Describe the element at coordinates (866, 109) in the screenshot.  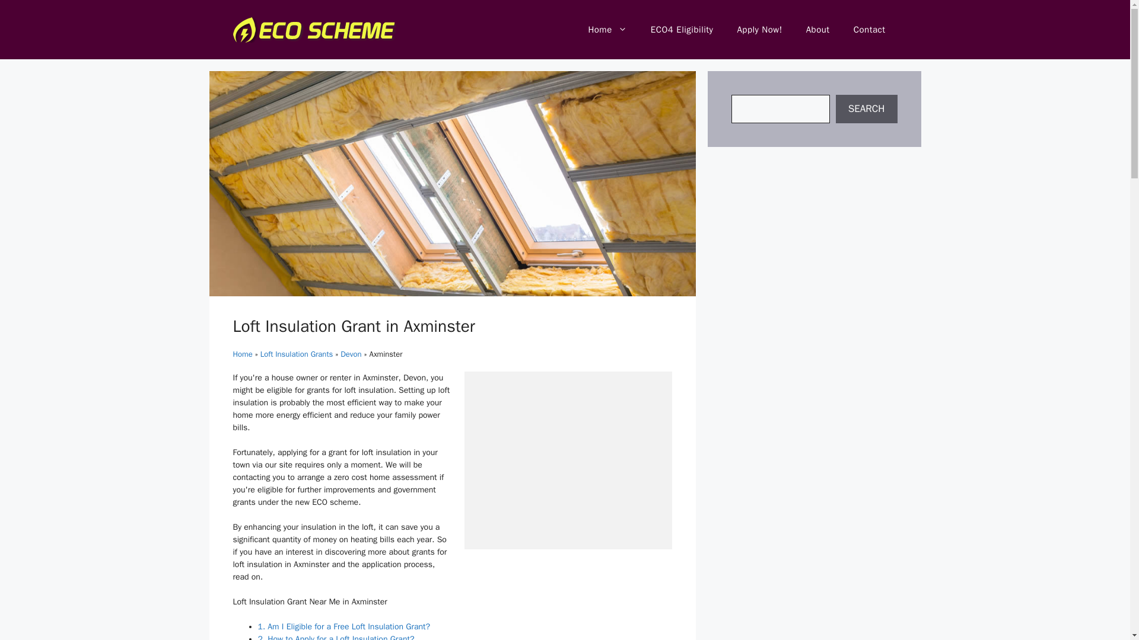
I see `SEARCH` at that location.